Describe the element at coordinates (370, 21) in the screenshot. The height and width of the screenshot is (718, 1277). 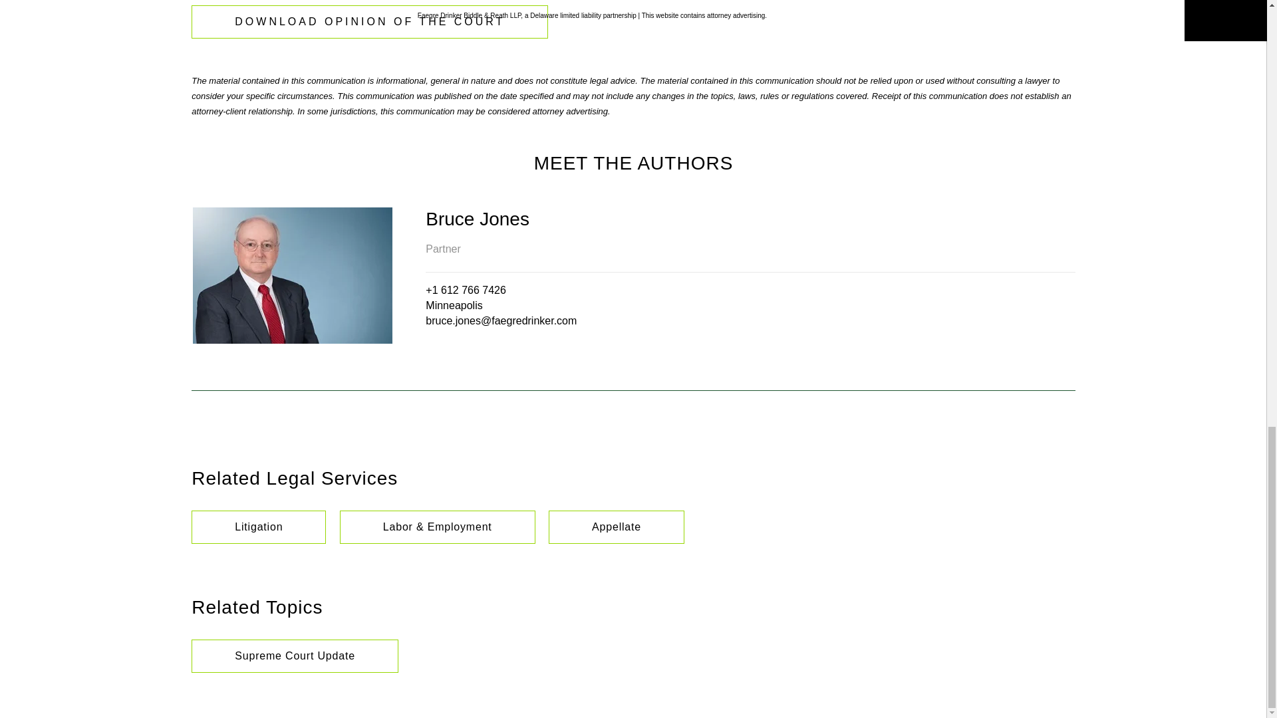
I see `DOWNLOAD OPINION OF THE COURT` at that location.